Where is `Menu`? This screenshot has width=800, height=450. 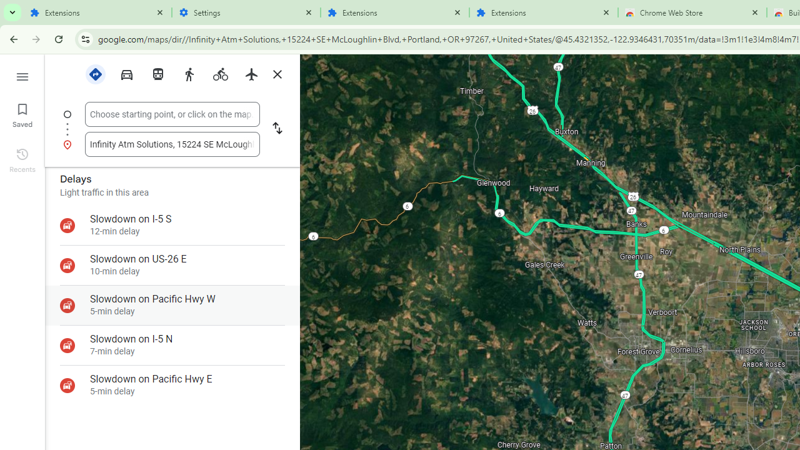
Menu is located at coordinates (22, 75).